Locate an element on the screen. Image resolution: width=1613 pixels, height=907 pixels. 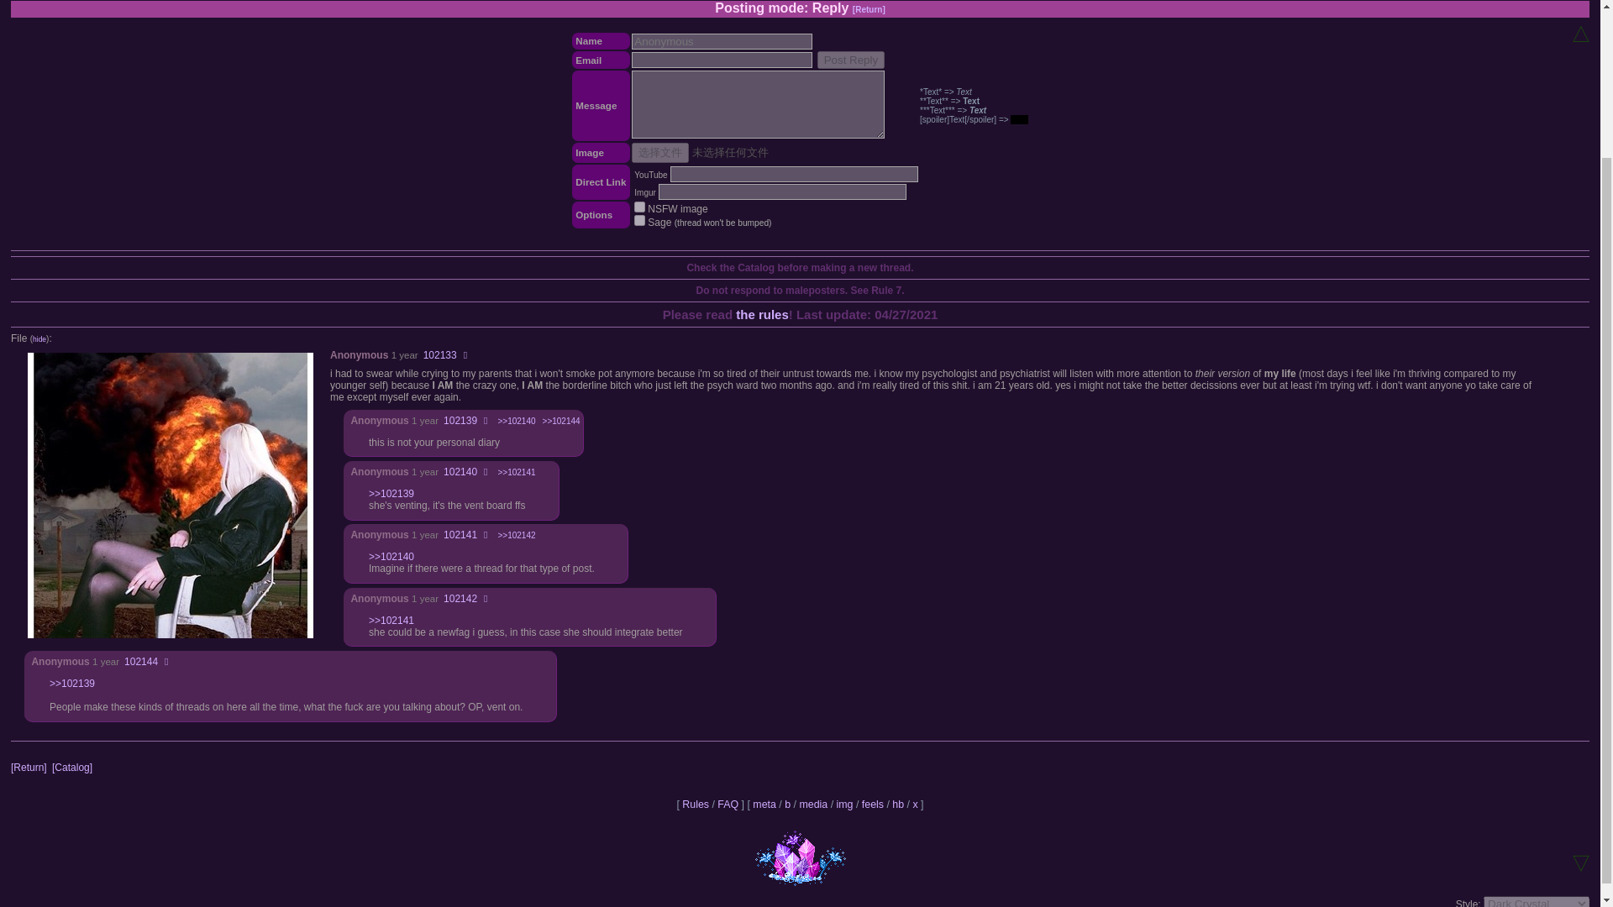
the rules is located at coordinates (761, 314).